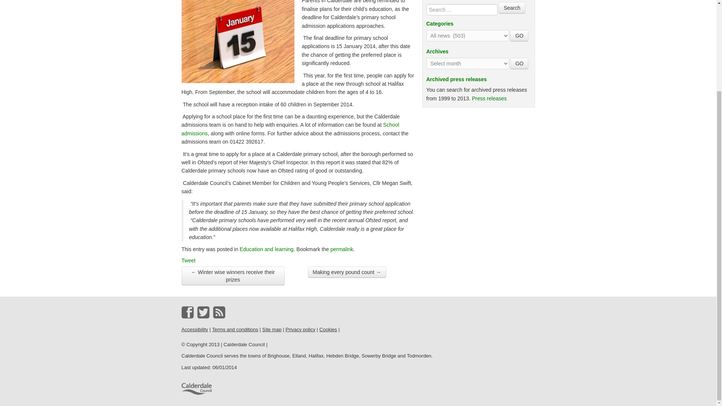 The image size is (722, 406). Describe the element at coordinates (489, 98) in the screenshot. I see `Press releases` at that location.